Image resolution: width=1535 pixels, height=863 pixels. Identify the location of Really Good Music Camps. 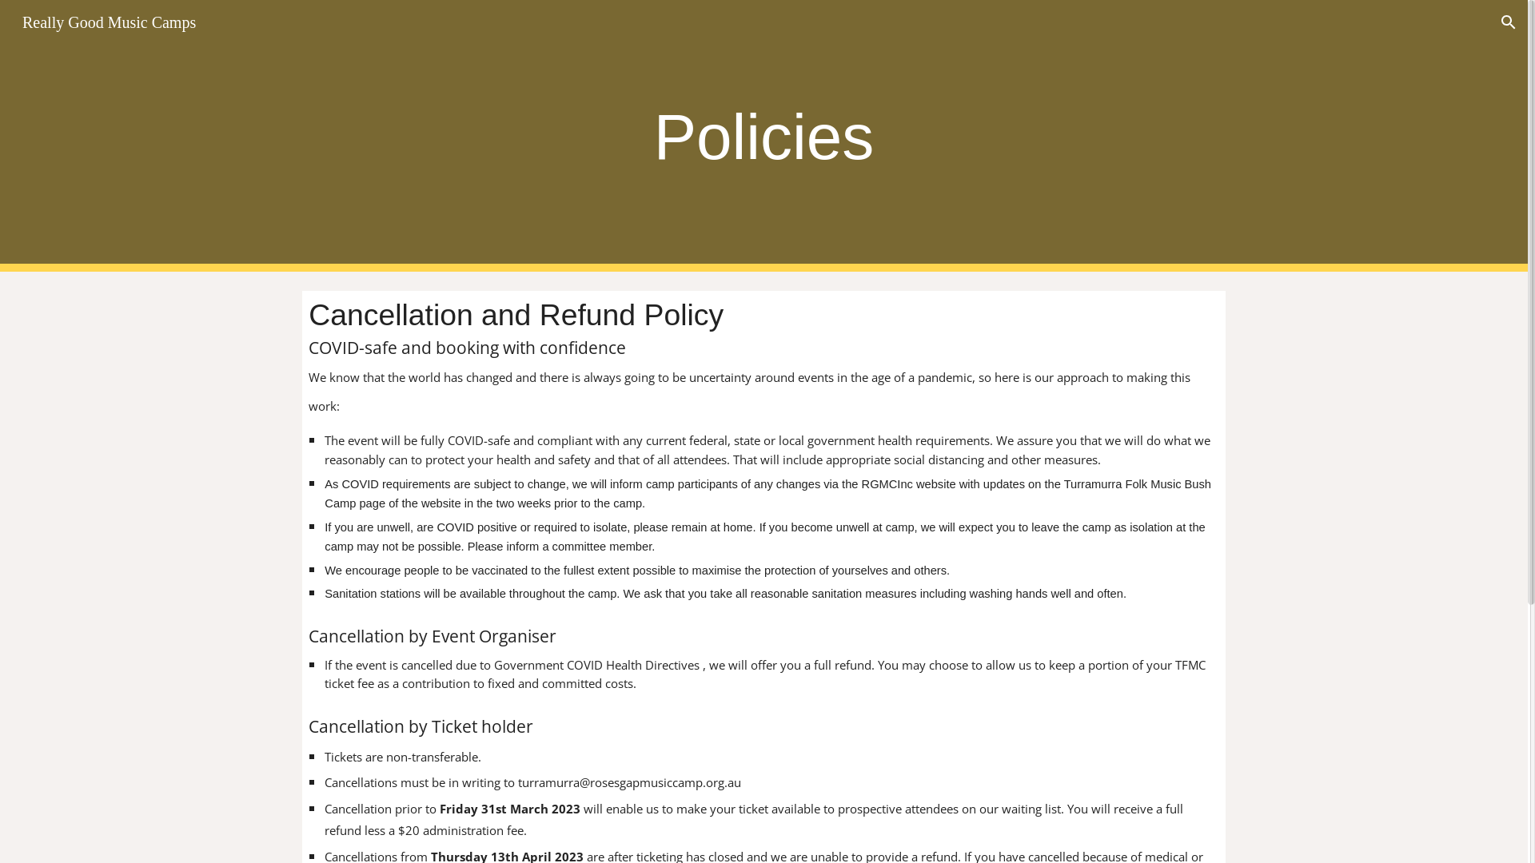
(109, 21).